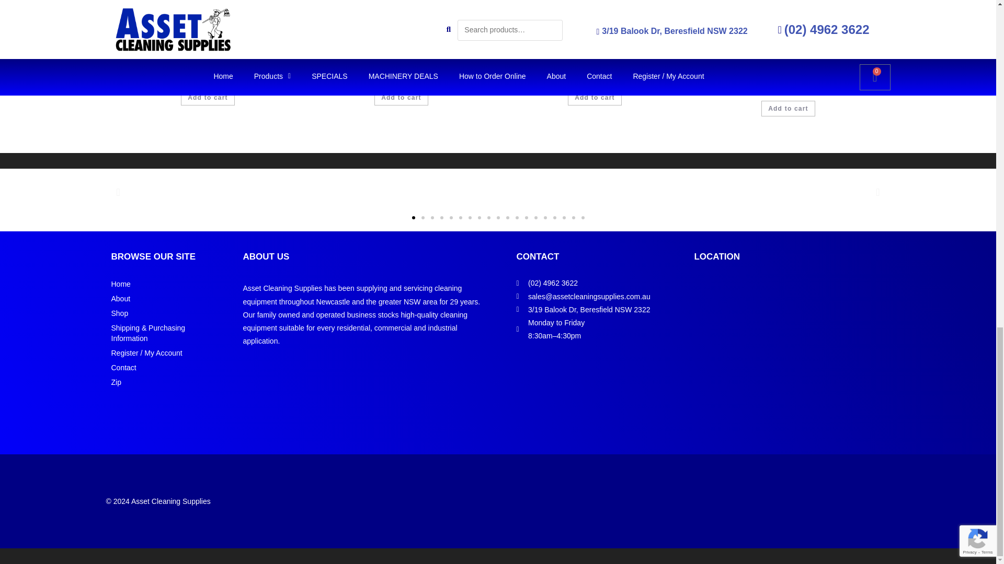 The image size is (1004, 564). What do you see at coordinates (277, 374) in the screenshot?
I see `Localsearch Business Profile` at bounding box center [277, 374].